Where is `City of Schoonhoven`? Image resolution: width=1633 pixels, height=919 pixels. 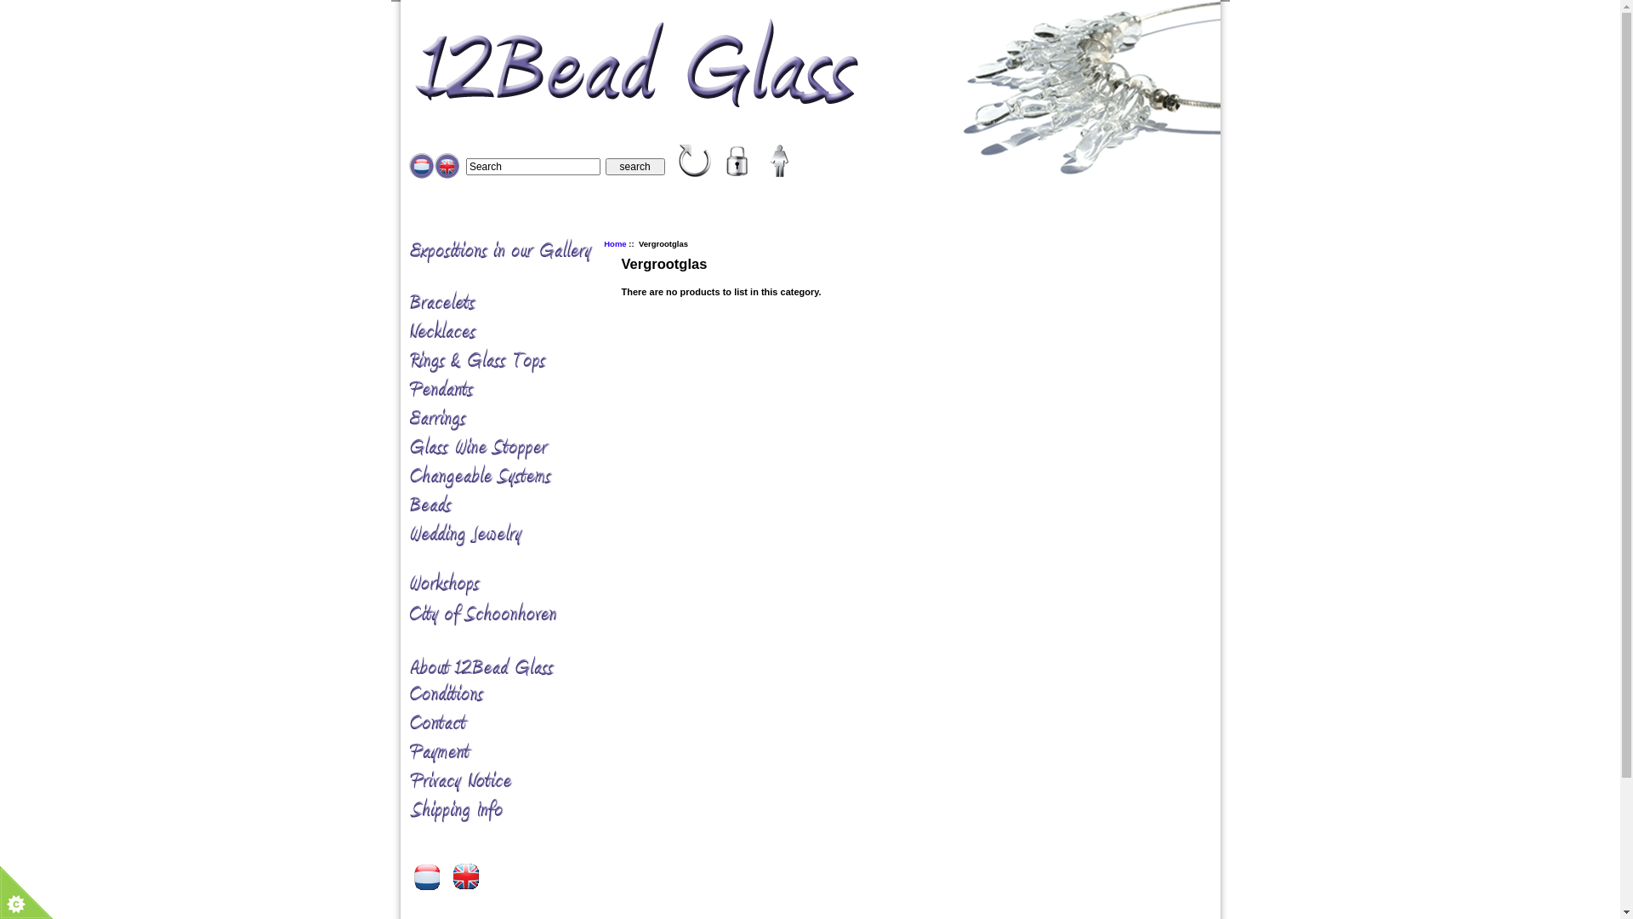
City of Schoonhoven is located at coordinates (512, 615).